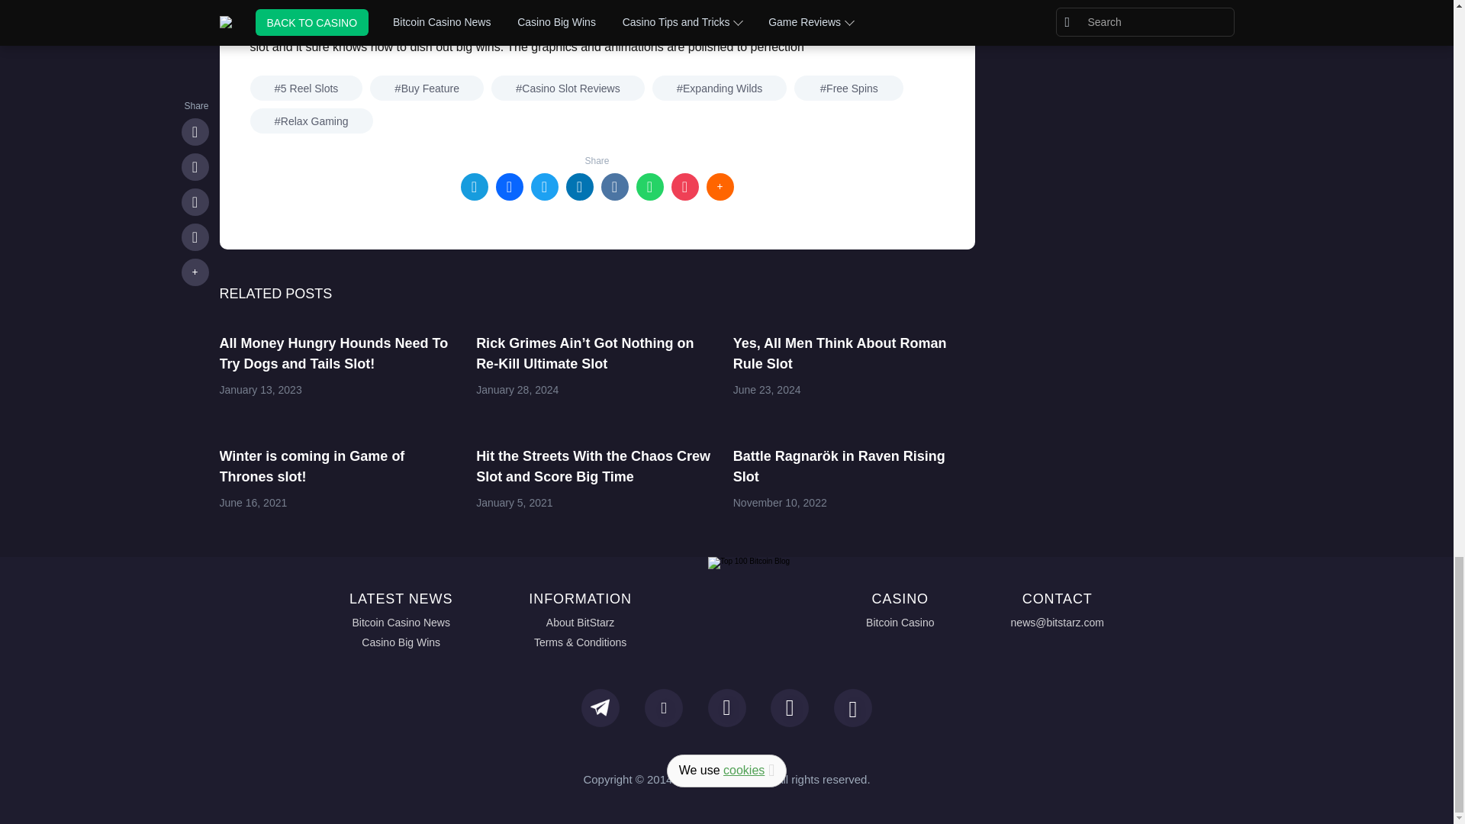 The image size is (1465, 824). Describe the element at coordinates (427, 88) in the screenshot. I see `Buy Feature` at that location.